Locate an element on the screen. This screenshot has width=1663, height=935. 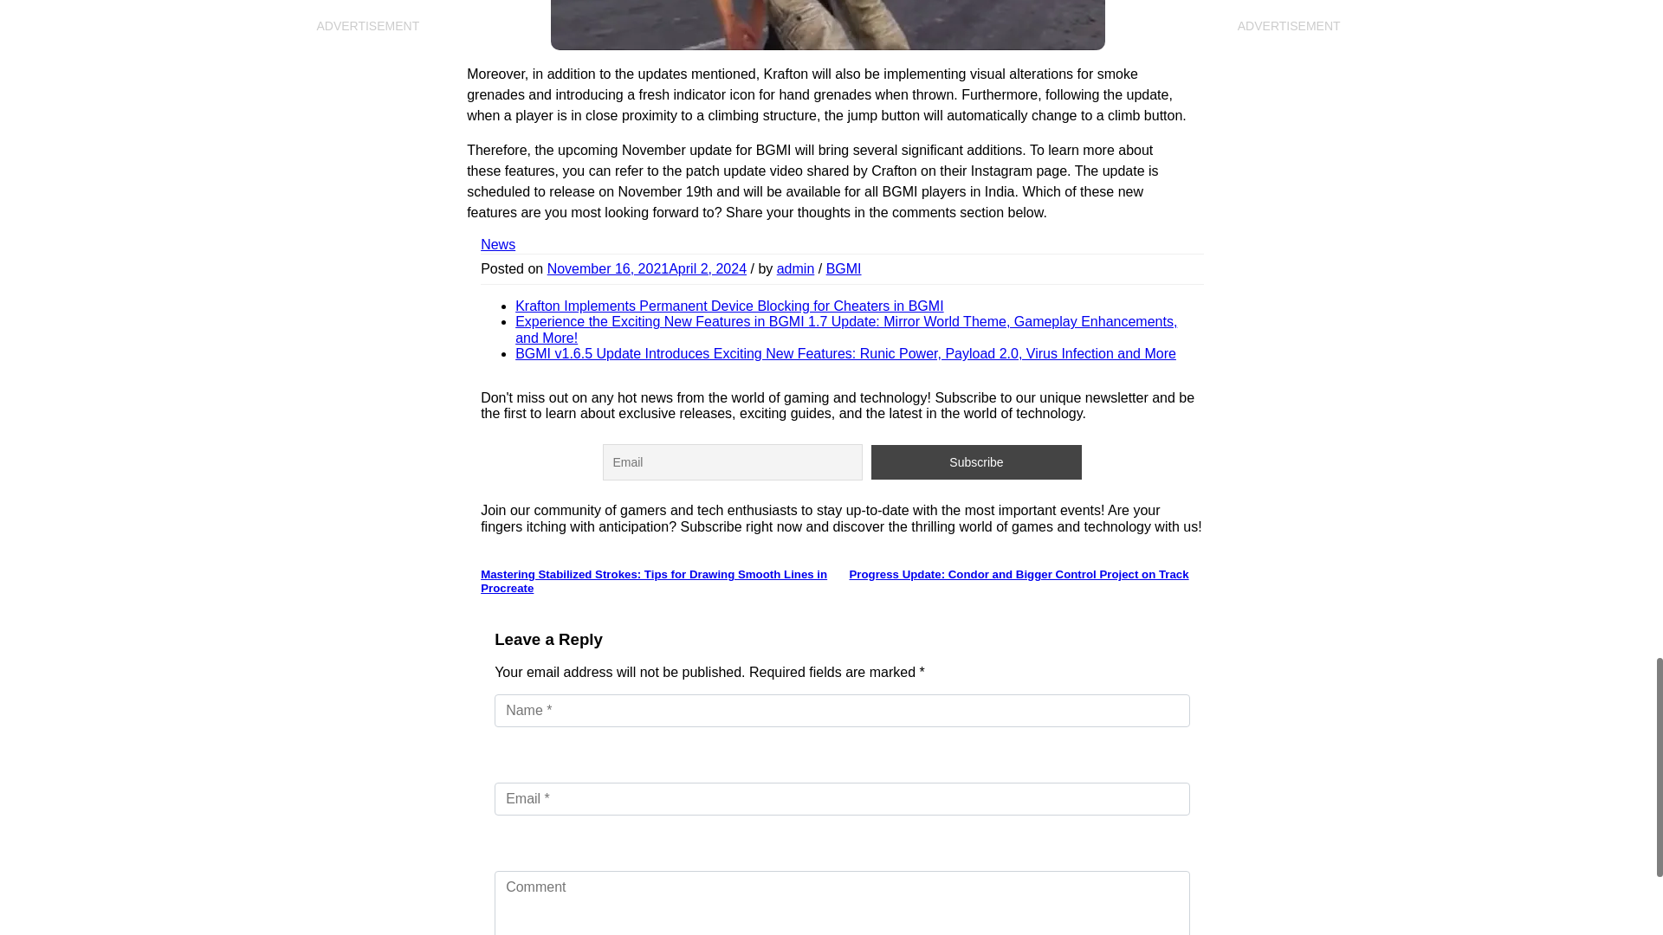
Subscribe is located at coordinates (976, 462).